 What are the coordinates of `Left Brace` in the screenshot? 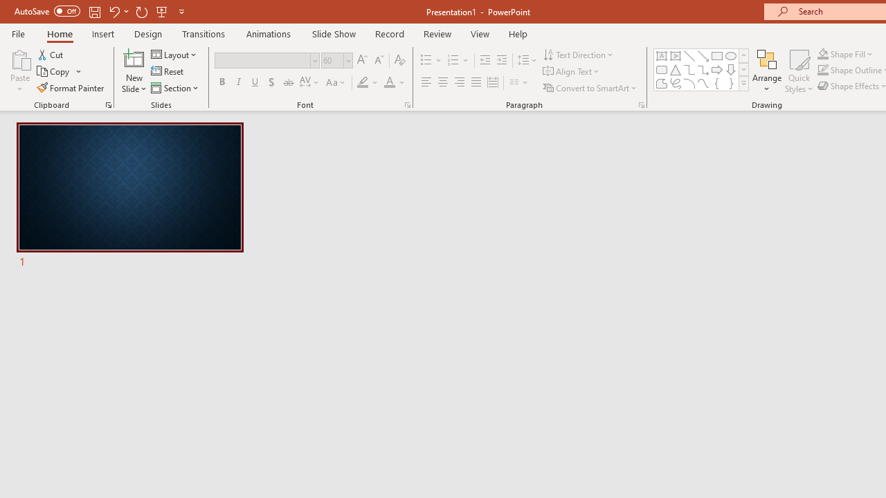 It's located at (717, 83).